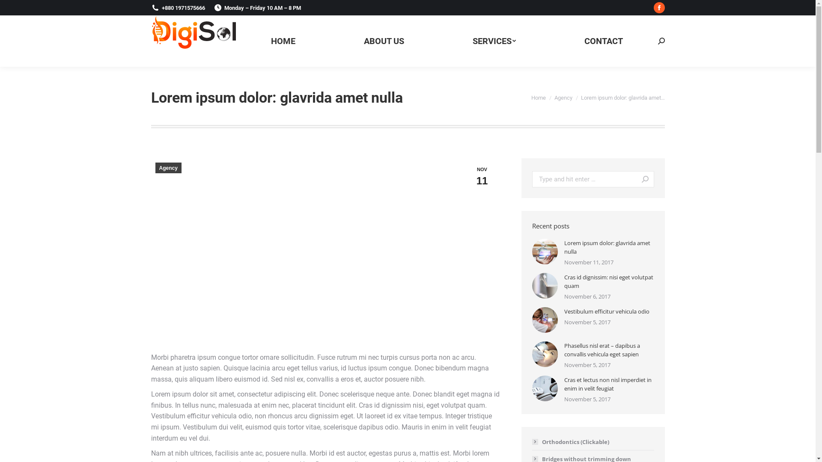  I want to click on SERVICES, so click(494, 41).